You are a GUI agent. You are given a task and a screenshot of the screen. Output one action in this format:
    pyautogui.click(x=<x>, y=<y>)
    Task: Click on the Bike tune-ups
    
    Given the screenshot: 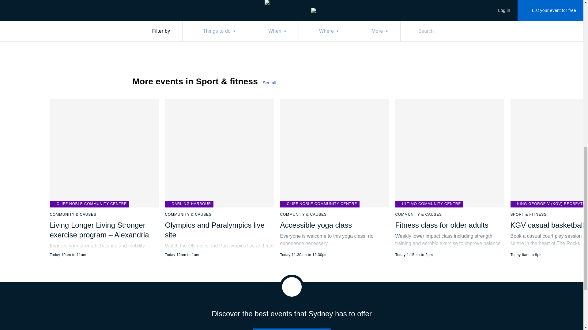 What is the action you would take?
    pyautogui.click(x=172, y=9)
    